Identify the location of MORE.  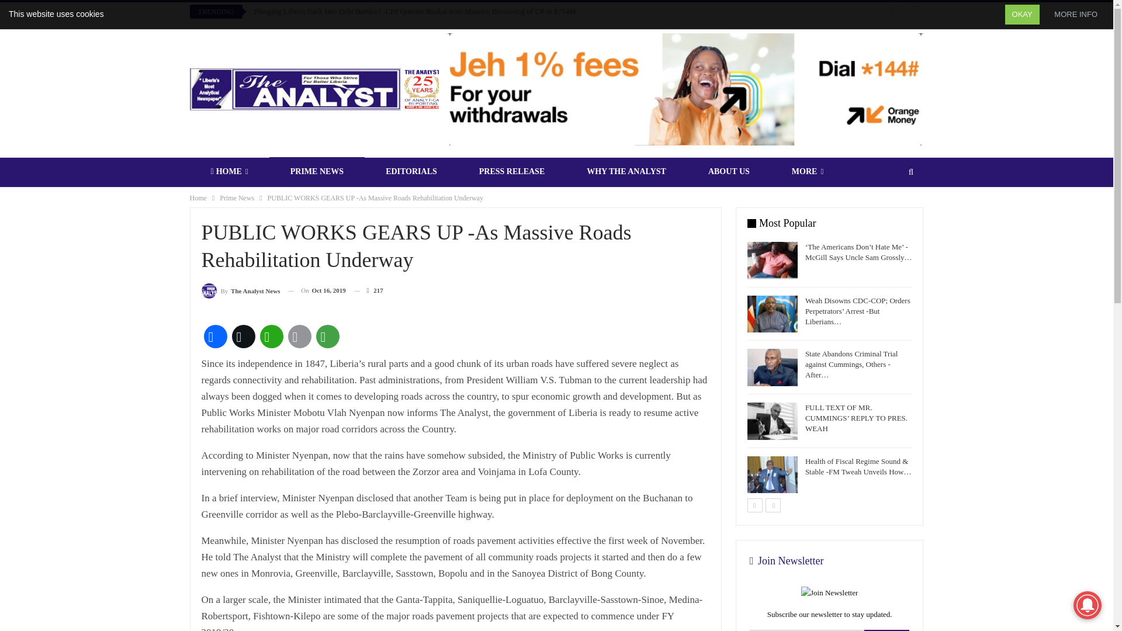
(808, 171).